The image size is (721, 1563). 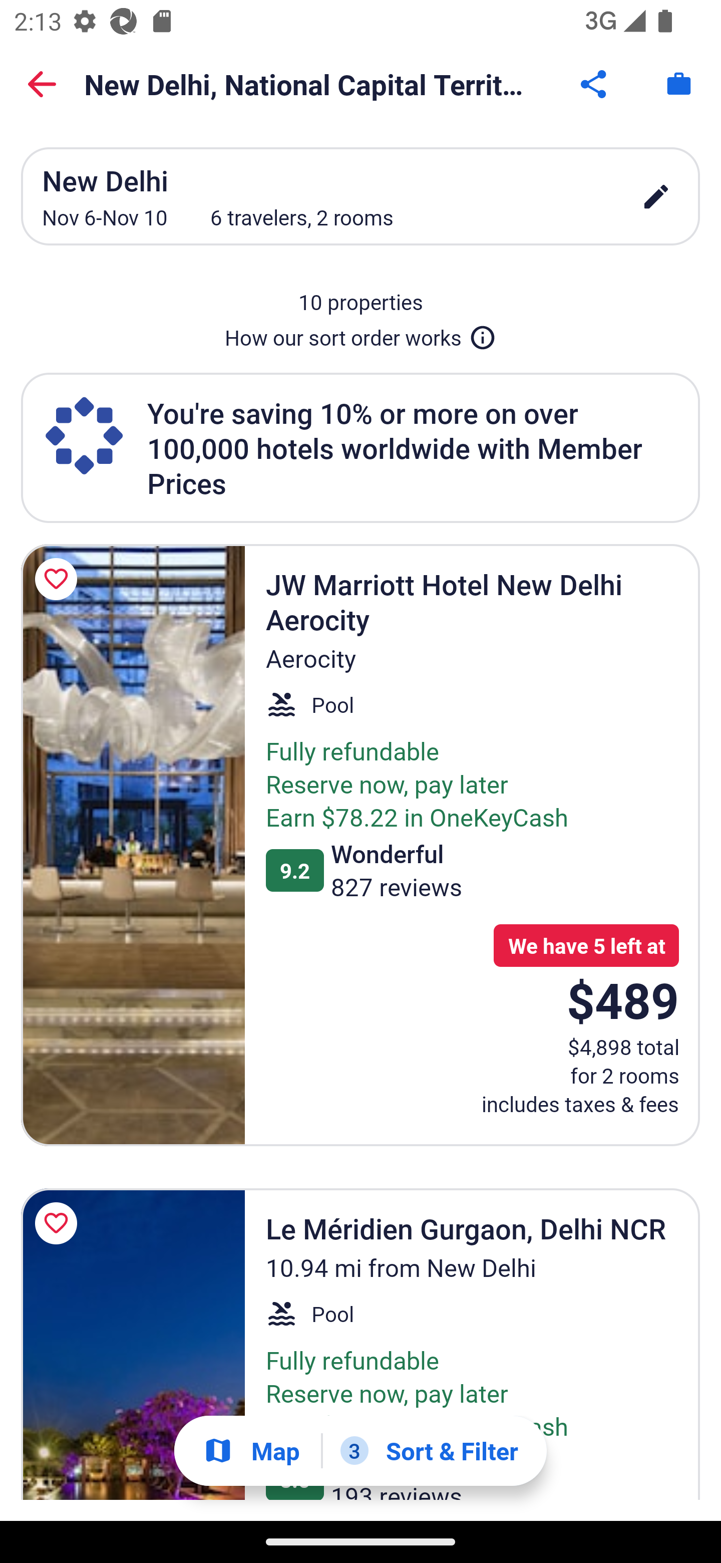 I want to click on Show map Map Show map Button, so click(x=251, y=1451).